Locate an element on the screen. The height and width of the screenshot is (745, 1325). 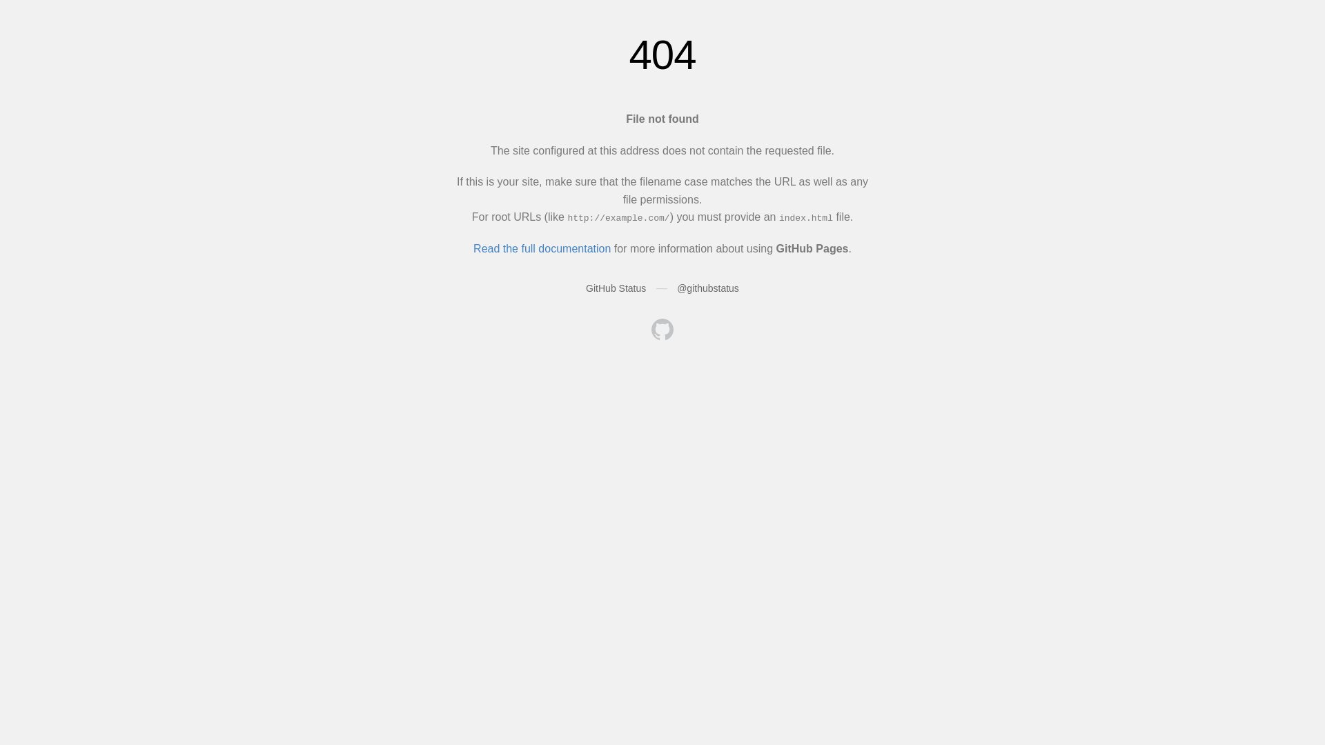
GitHub Status is located at coordinates (616, 288).